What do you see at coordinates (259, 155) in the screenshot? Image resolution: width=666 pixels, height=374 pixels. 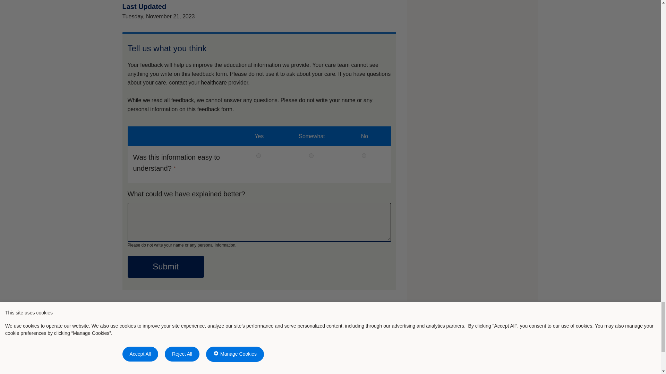 I see `Yes` at bounding box center [259, 155].